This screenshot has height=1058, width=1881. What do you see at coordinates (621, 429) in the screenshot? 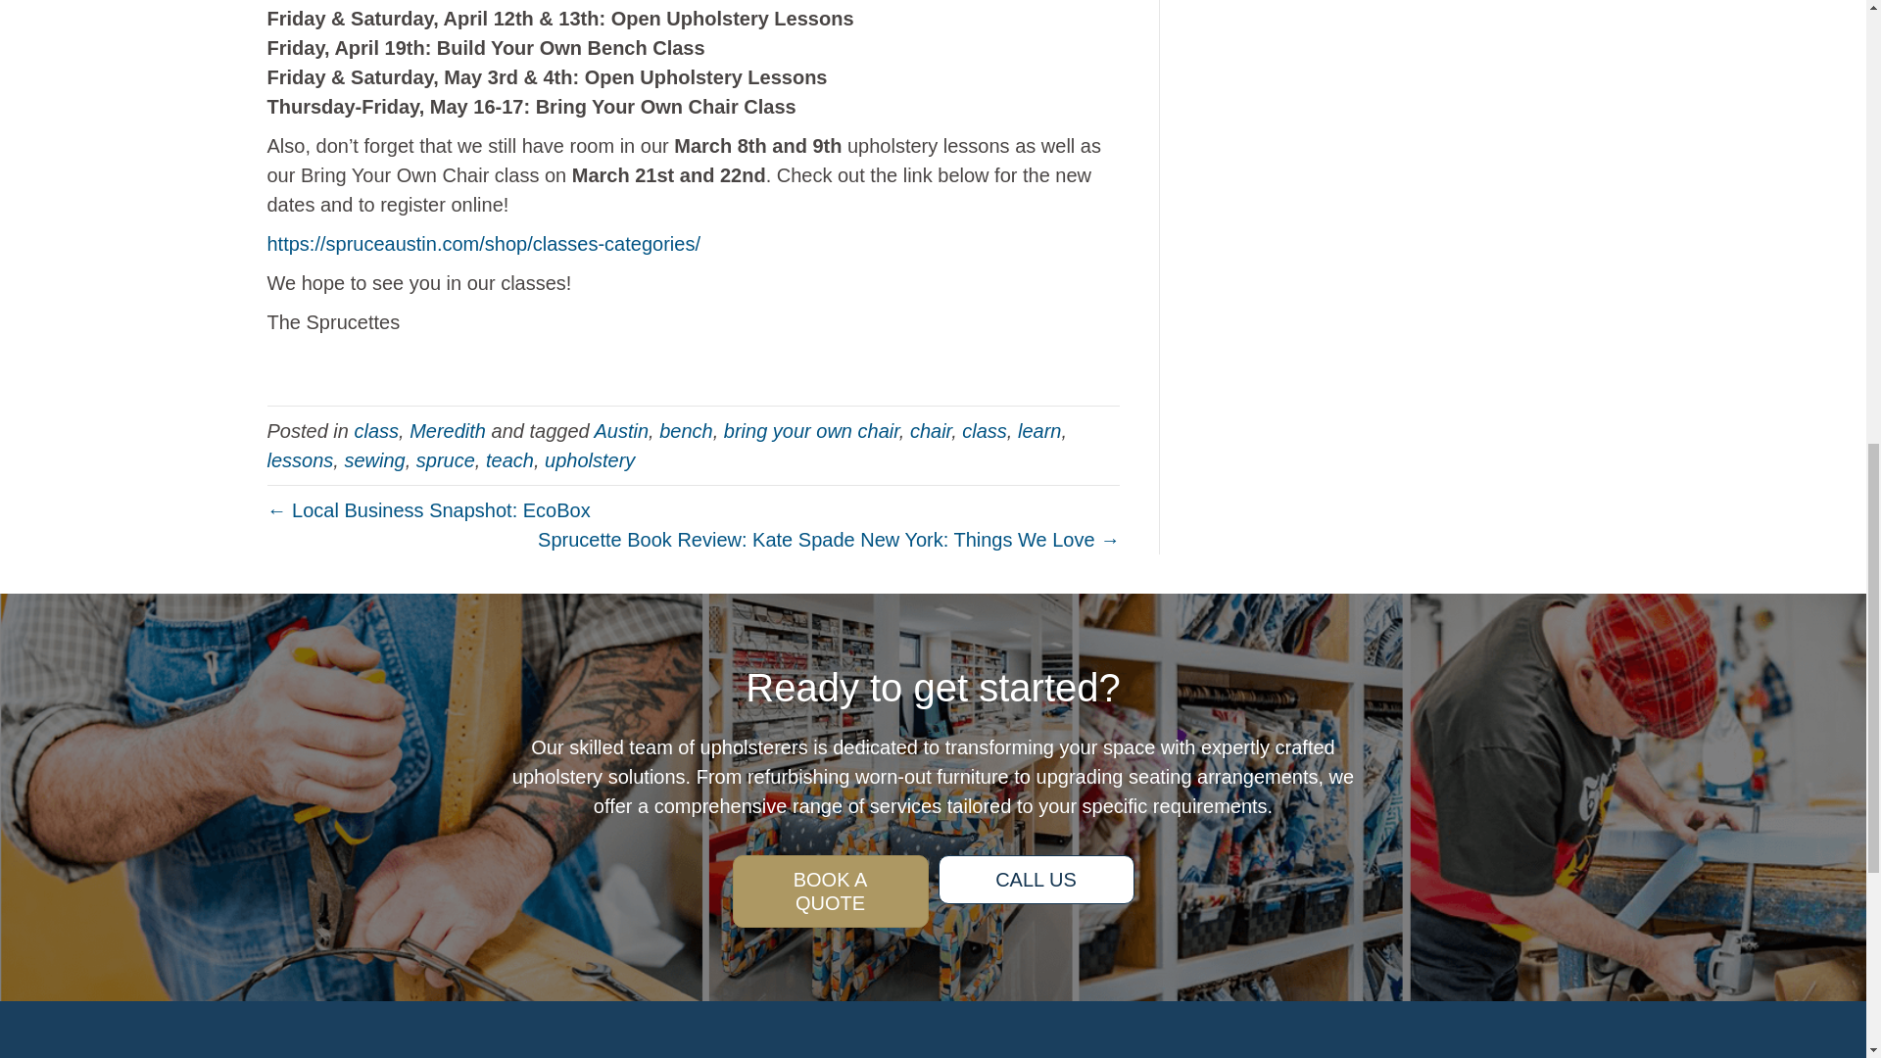
I see `Austin` at bounding box center [621, 429].